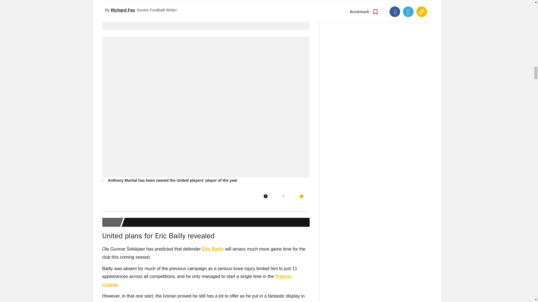 This screenshot has width=538, height=302. What do you see at coordinates (265, 196) in the screenshot?
I see `Facebook` at bounding box center [265, 196].